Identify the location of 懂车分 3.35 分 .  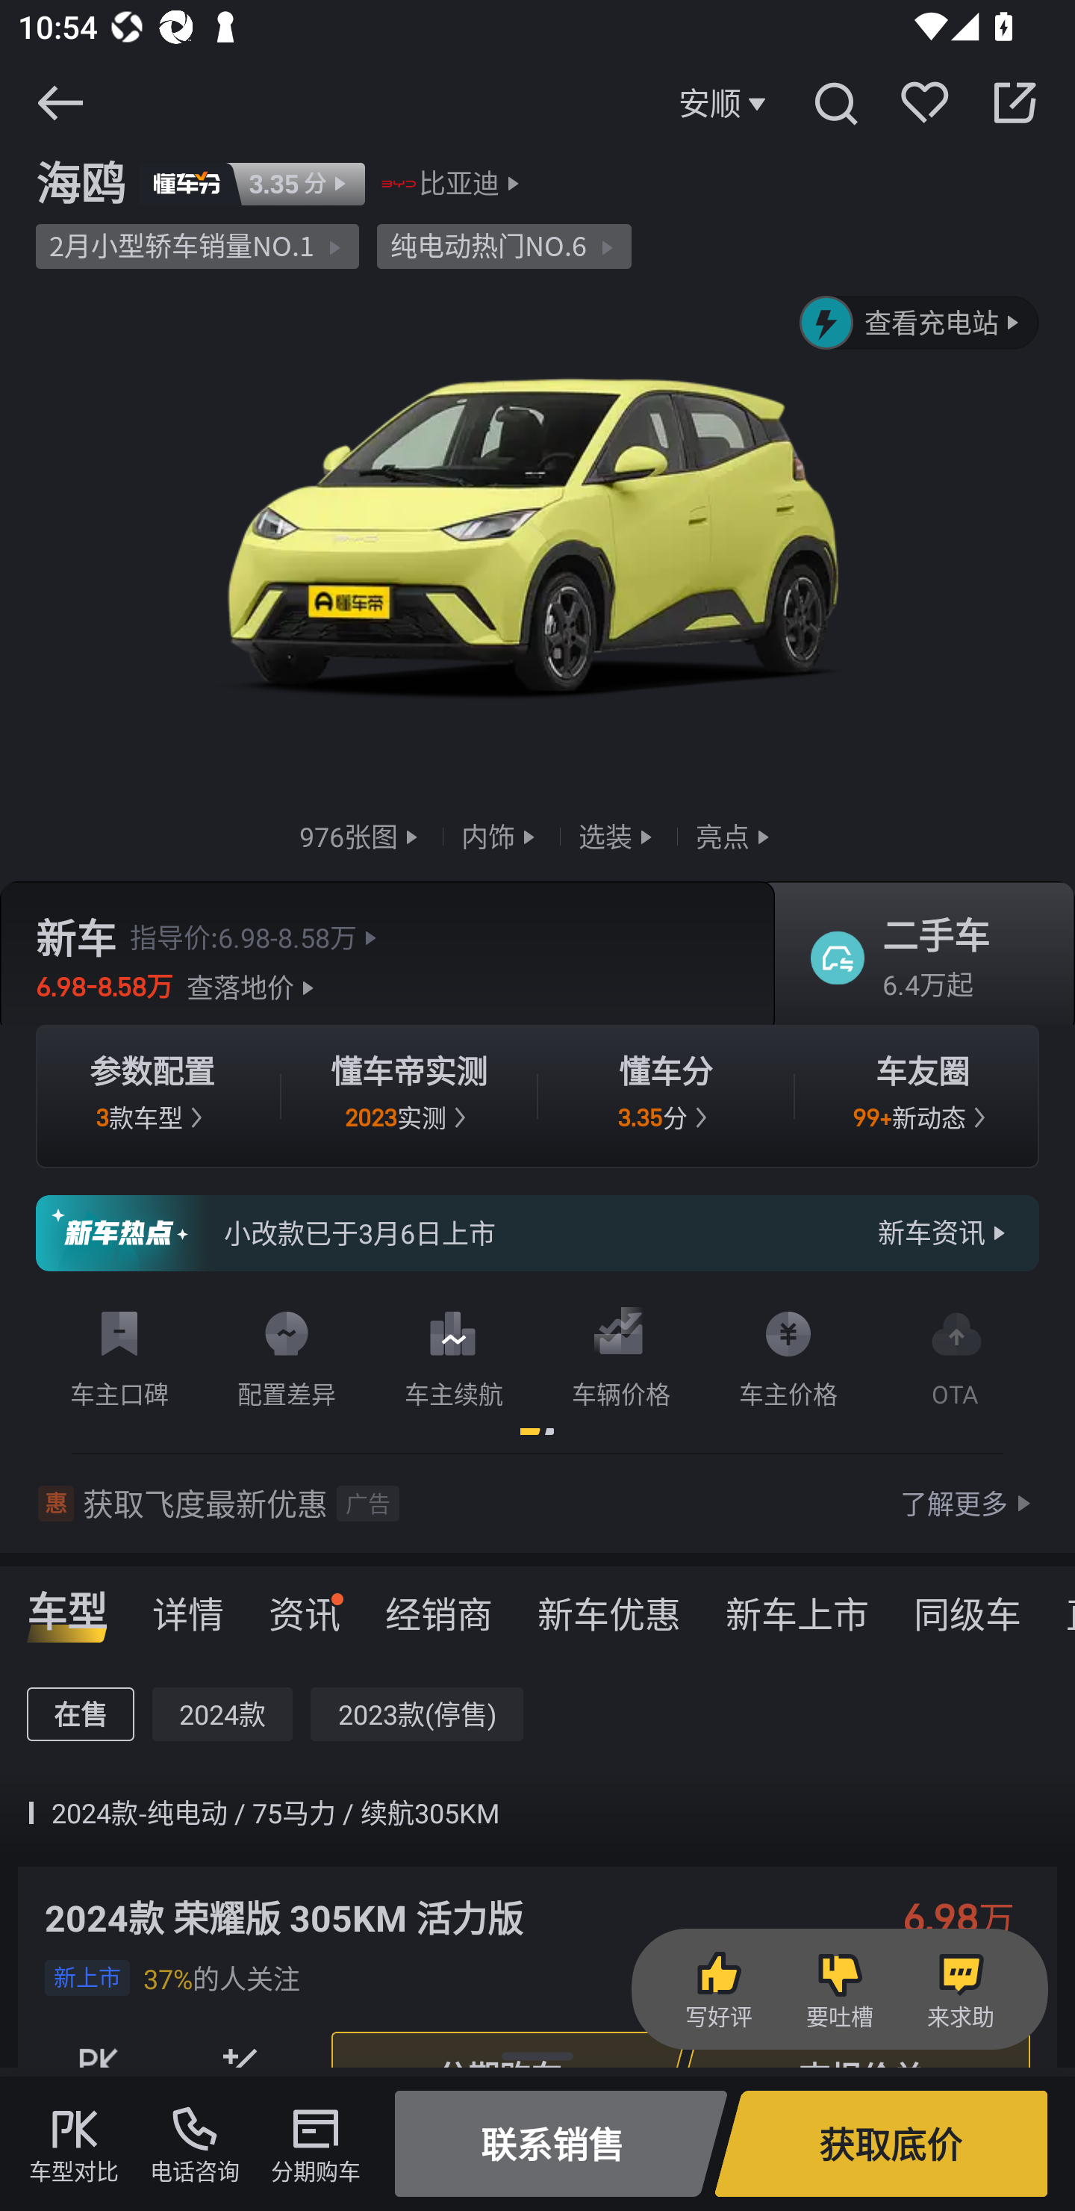
(666, 1097).